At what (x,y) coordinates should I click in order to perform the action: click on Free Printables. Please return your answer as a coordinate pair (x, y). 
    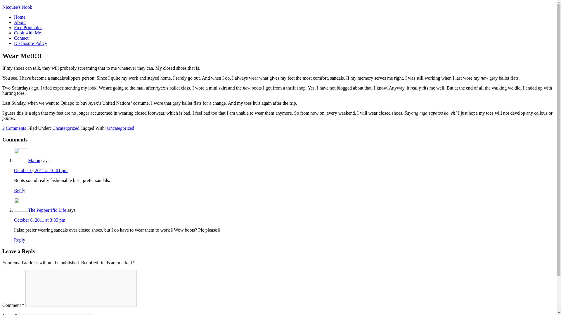
    Looking at the image, I should click on (28, 27).